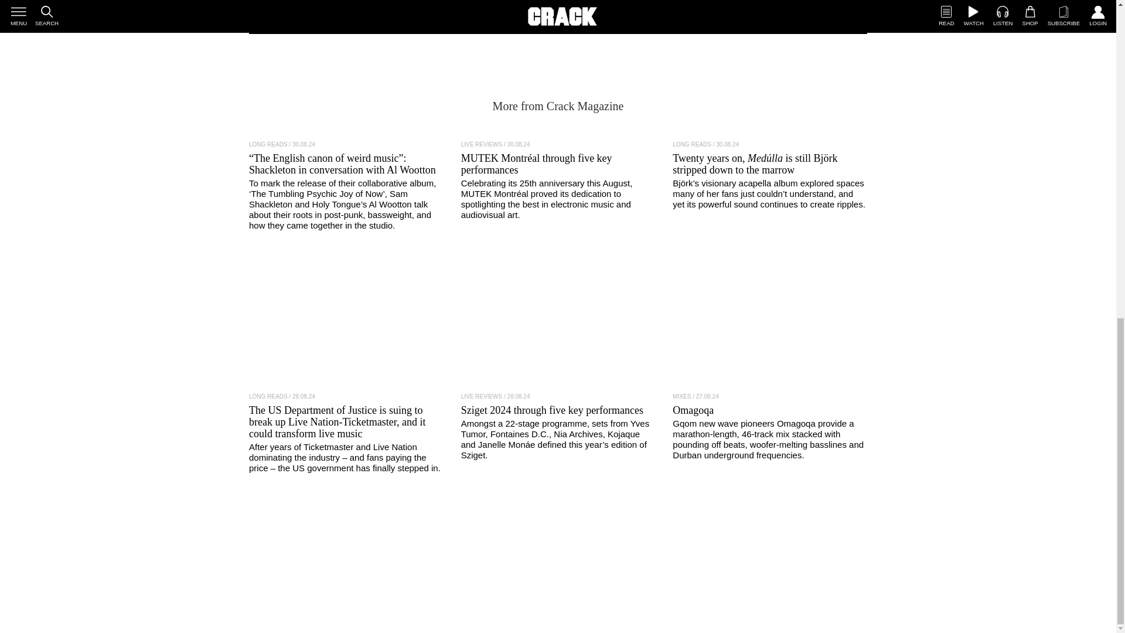 The width and height of the screenshot is (1125, 633). I want to click on View all posts in Long Reads, so click(268, 396).